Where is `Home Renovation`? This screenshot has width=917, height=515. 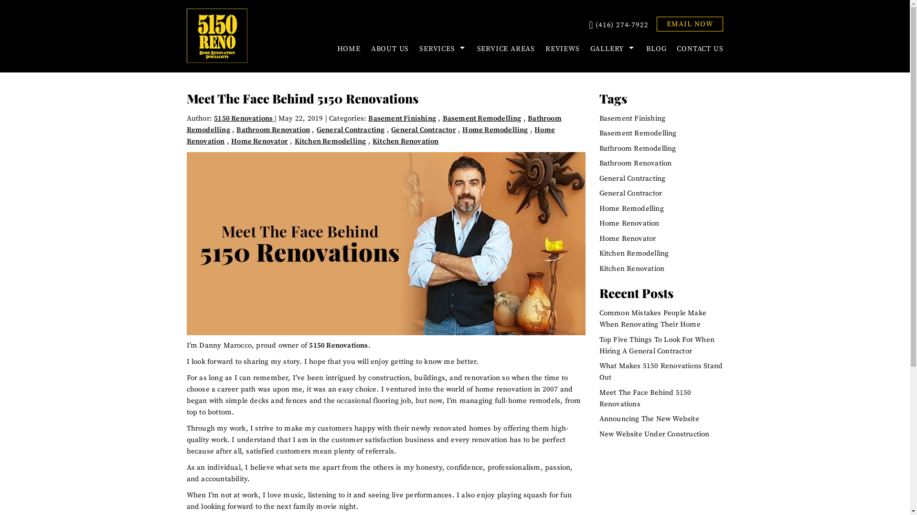 Home Renovation is located at coordinates (371, 135).